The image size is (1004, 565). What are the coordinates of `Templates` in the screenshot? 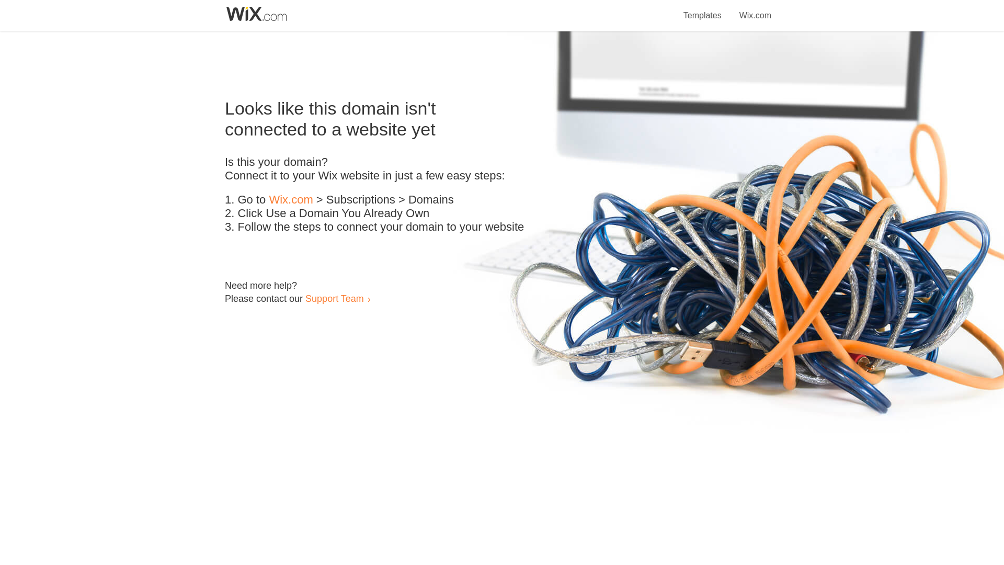 It's located at (703, 9).